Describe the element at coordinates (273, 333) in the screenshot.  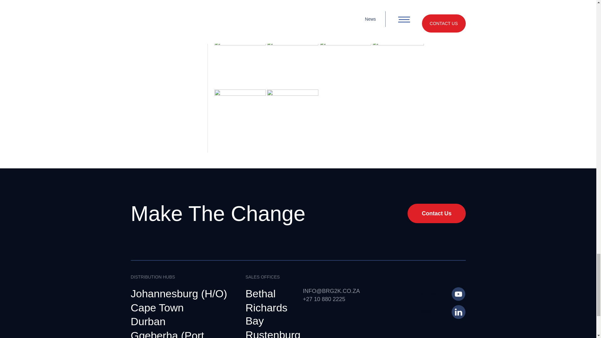
I see `Rustenburg` at that location.